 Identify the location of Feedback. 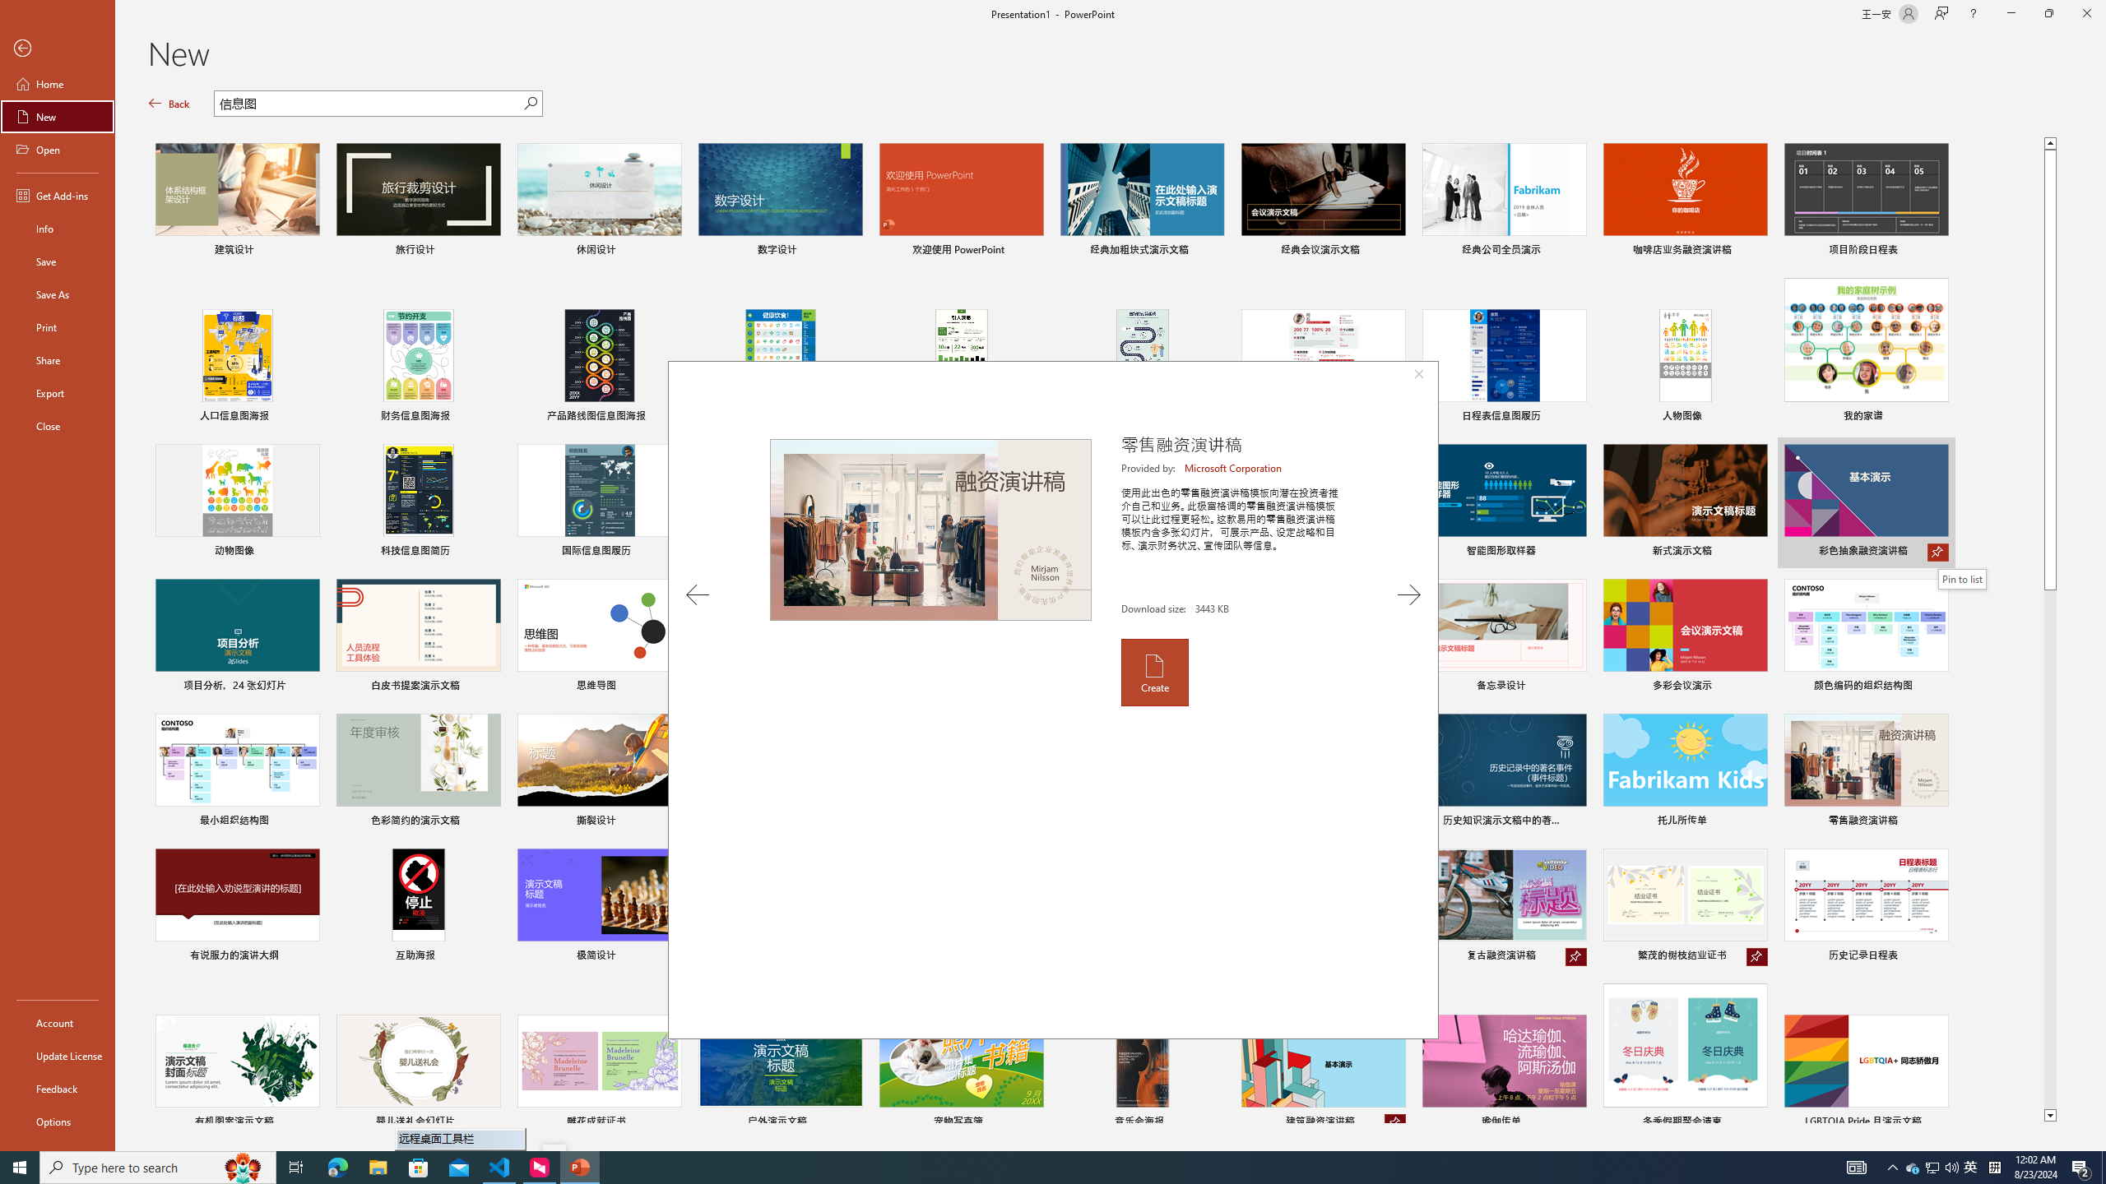
(58, 1089).